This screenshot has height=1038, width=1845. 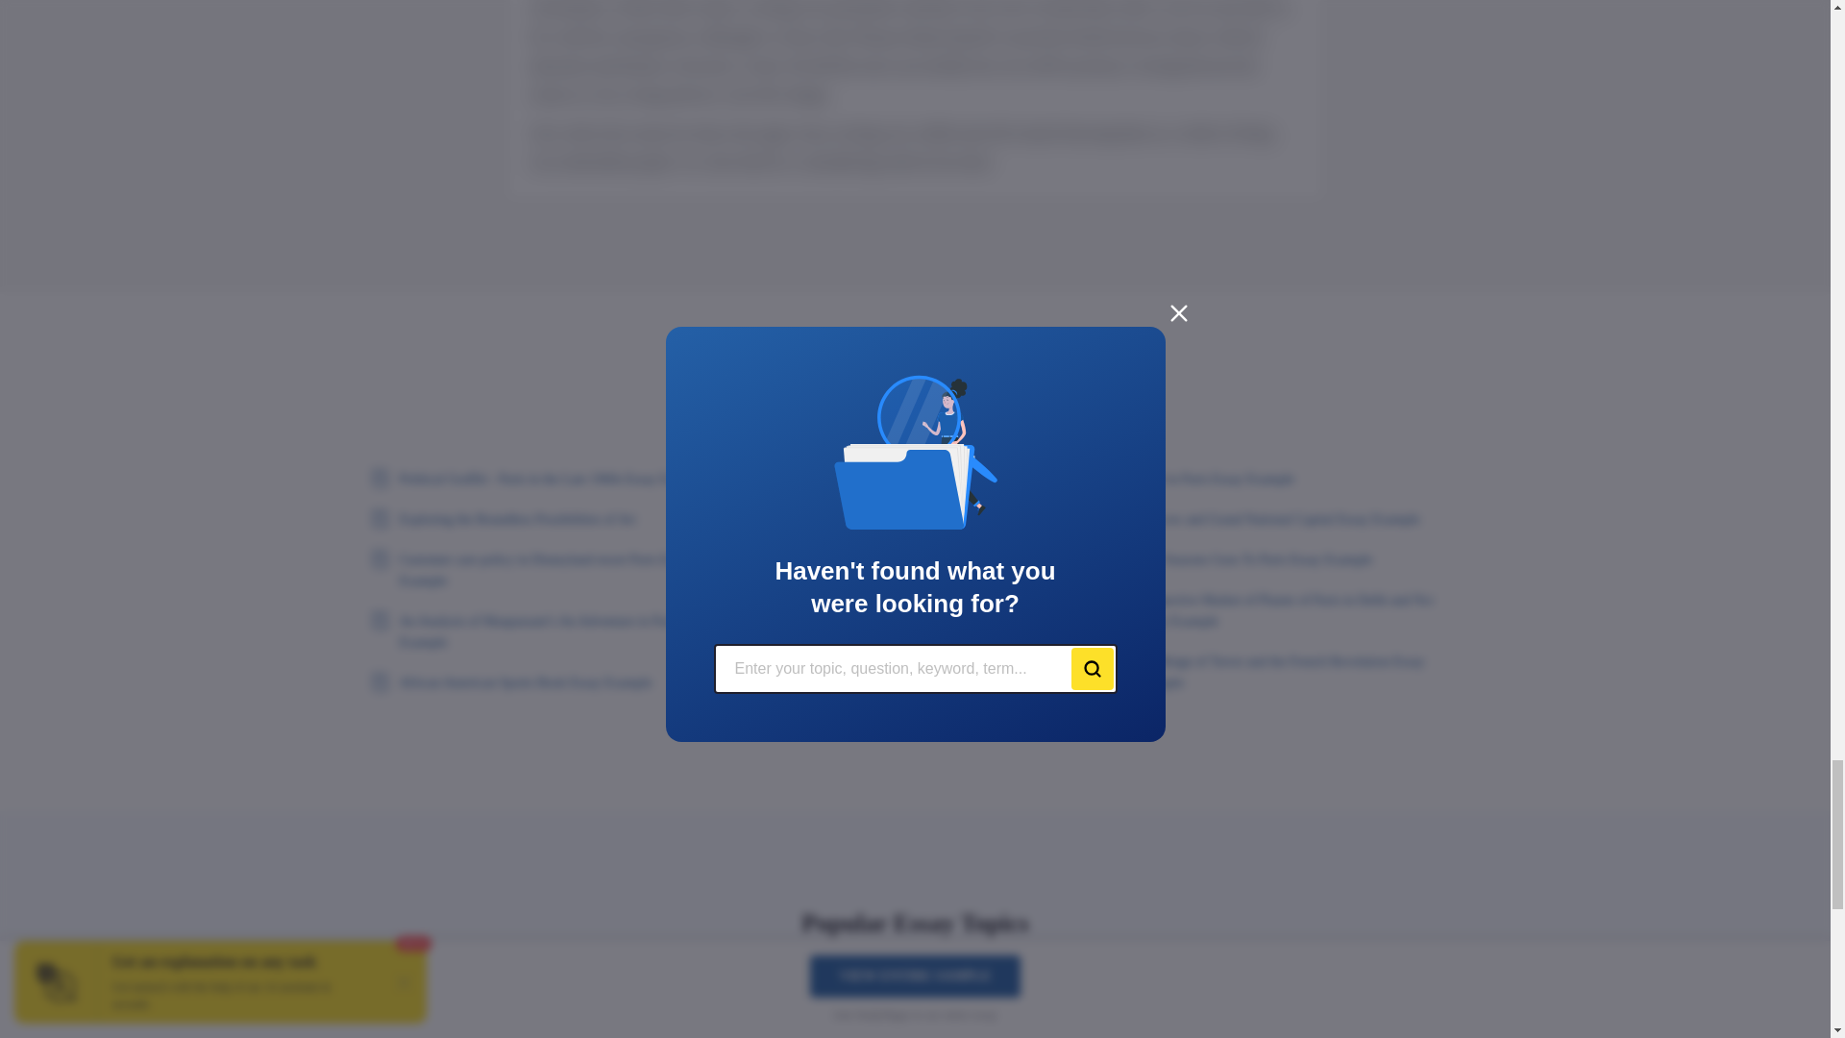 What do you see at coordinates (1283, 479) in the screenshot?
I see `Rizal in Paris Essay Example` at bounding box center [1283, 479].